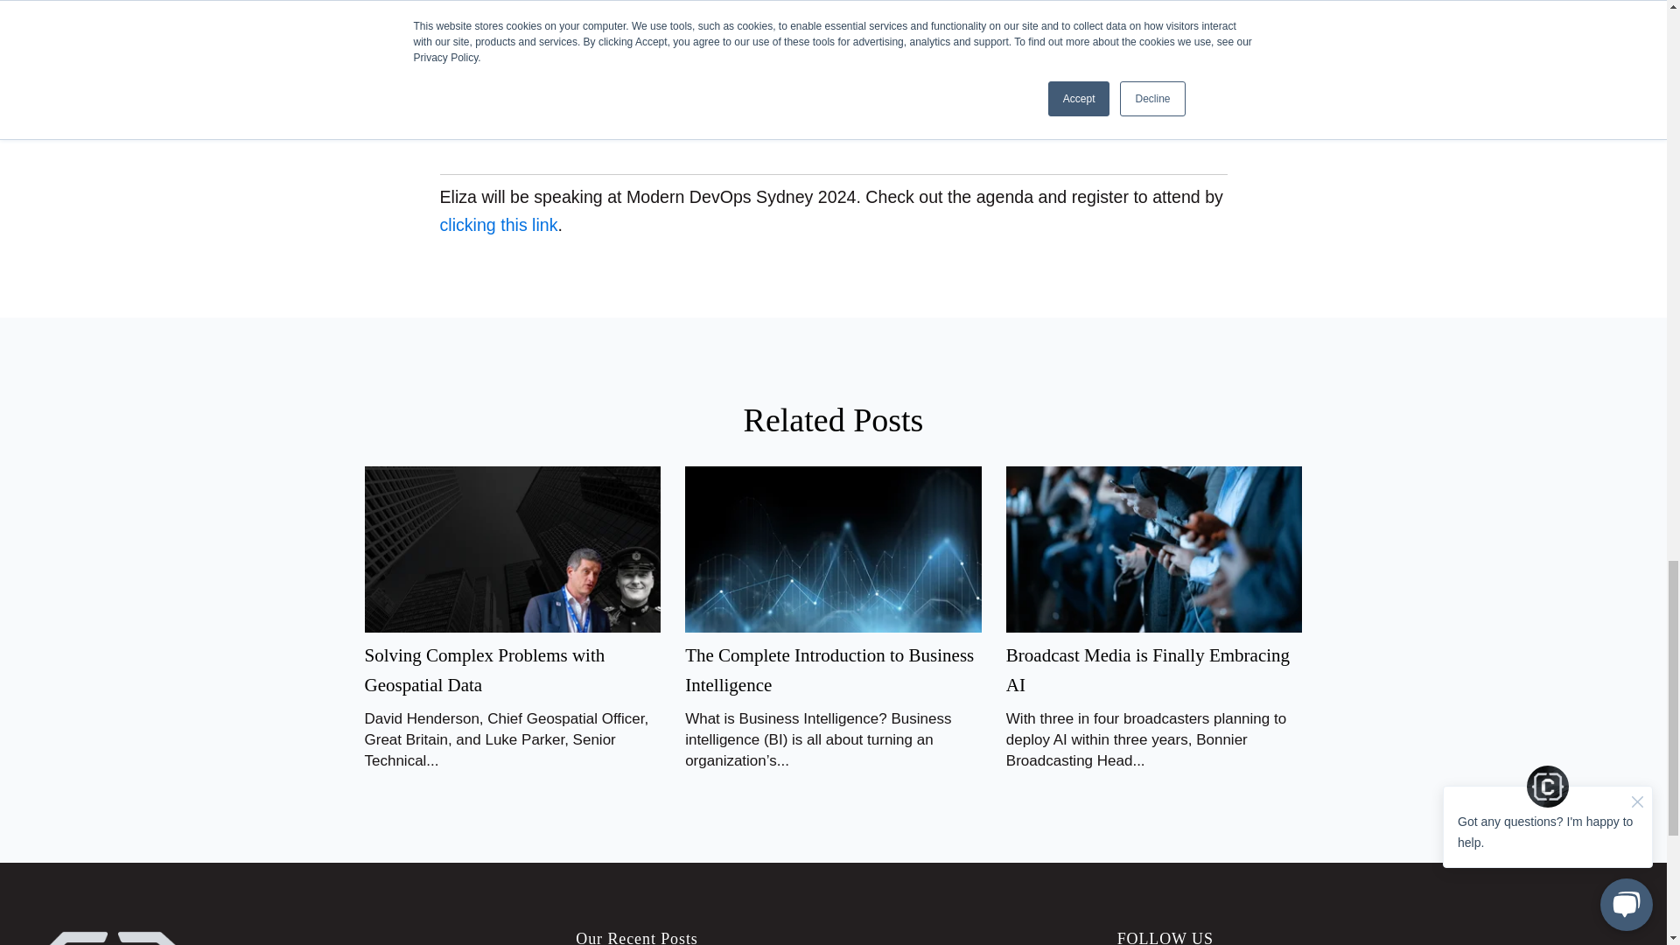 The image size is (1680, 945). Describe the element at coordinates (485, 669) in the screenshot. I see `Solving Complex Problems with Geospatial Data` at that location.